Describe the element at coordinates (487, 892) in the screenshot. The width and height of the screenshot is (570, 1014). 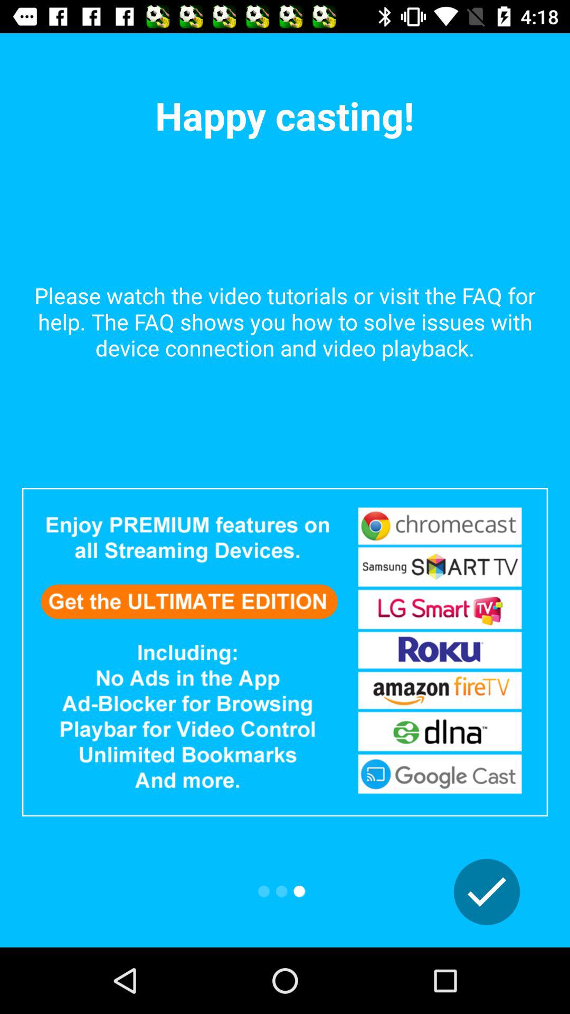
I see `check as read` at that location.